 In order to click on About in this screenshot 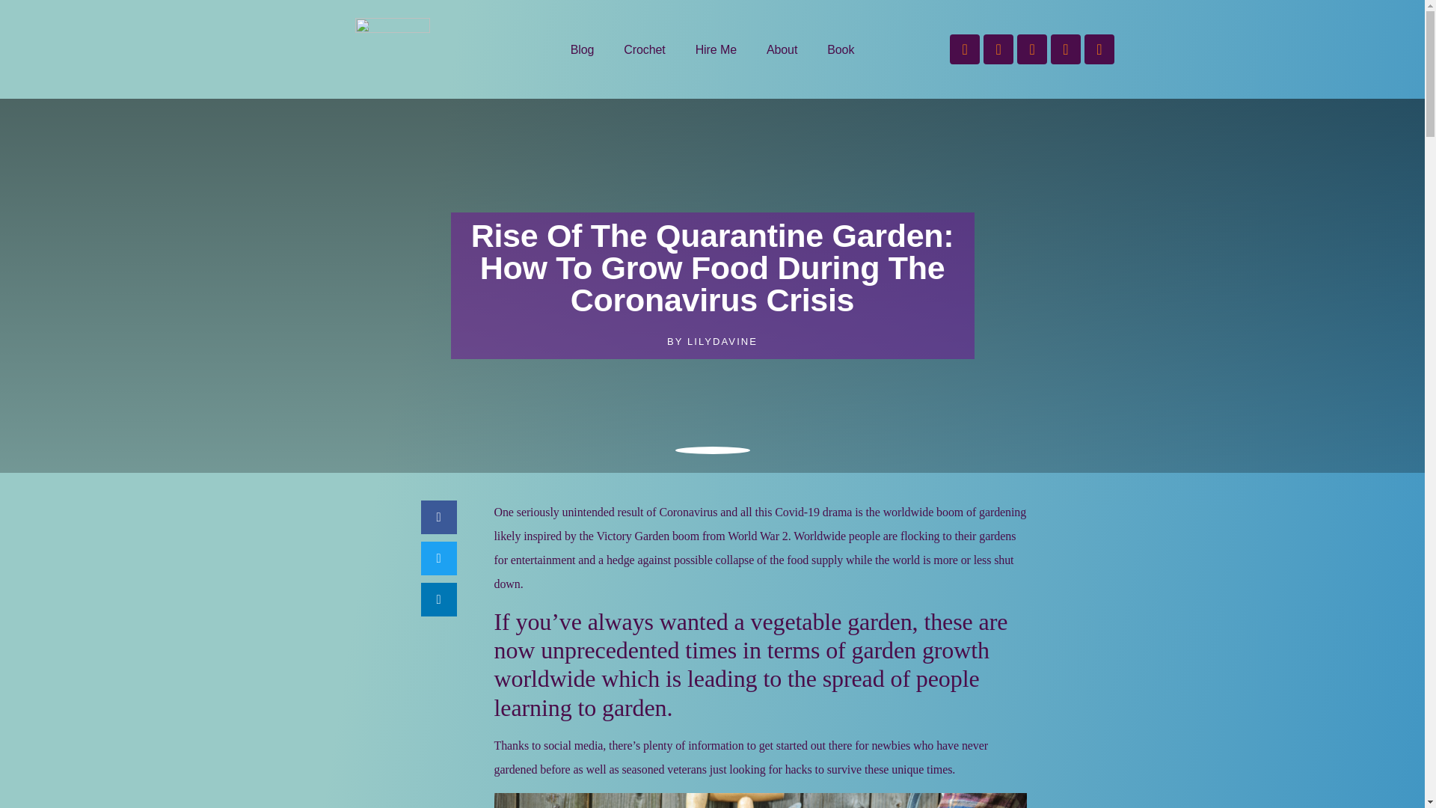, I will do `click(782, 49)`.